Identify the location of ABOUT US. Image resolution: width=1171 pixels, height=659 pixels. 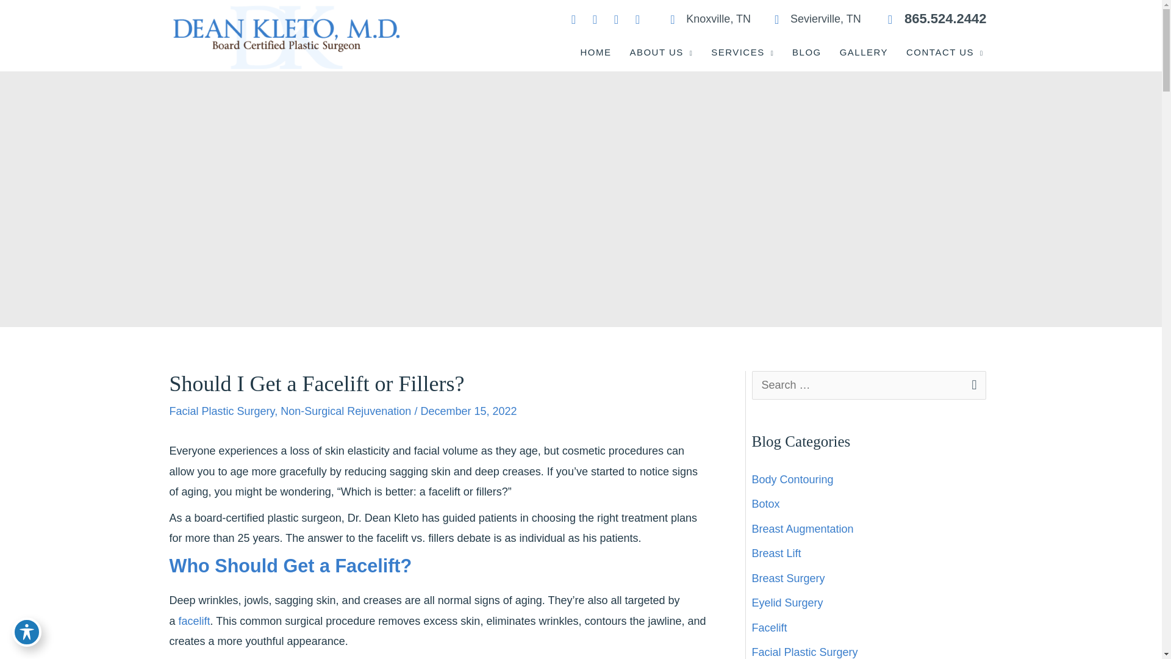
(661, 52).